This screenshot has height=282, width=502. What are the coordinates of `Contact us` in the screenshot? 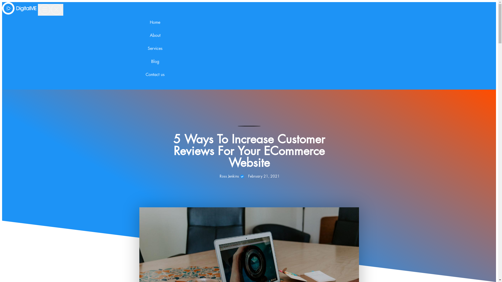 It's located at (155, 79).